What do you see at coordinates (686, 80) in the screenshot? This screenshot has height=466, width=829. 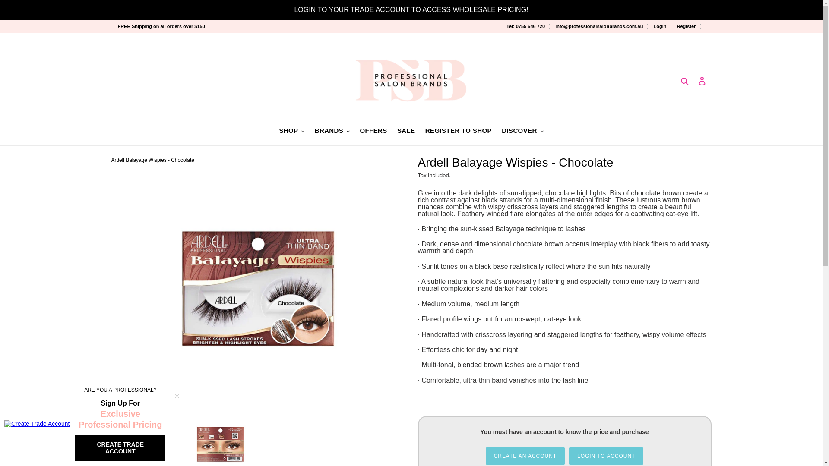 I see `Search` at bounding box center [686, 80].